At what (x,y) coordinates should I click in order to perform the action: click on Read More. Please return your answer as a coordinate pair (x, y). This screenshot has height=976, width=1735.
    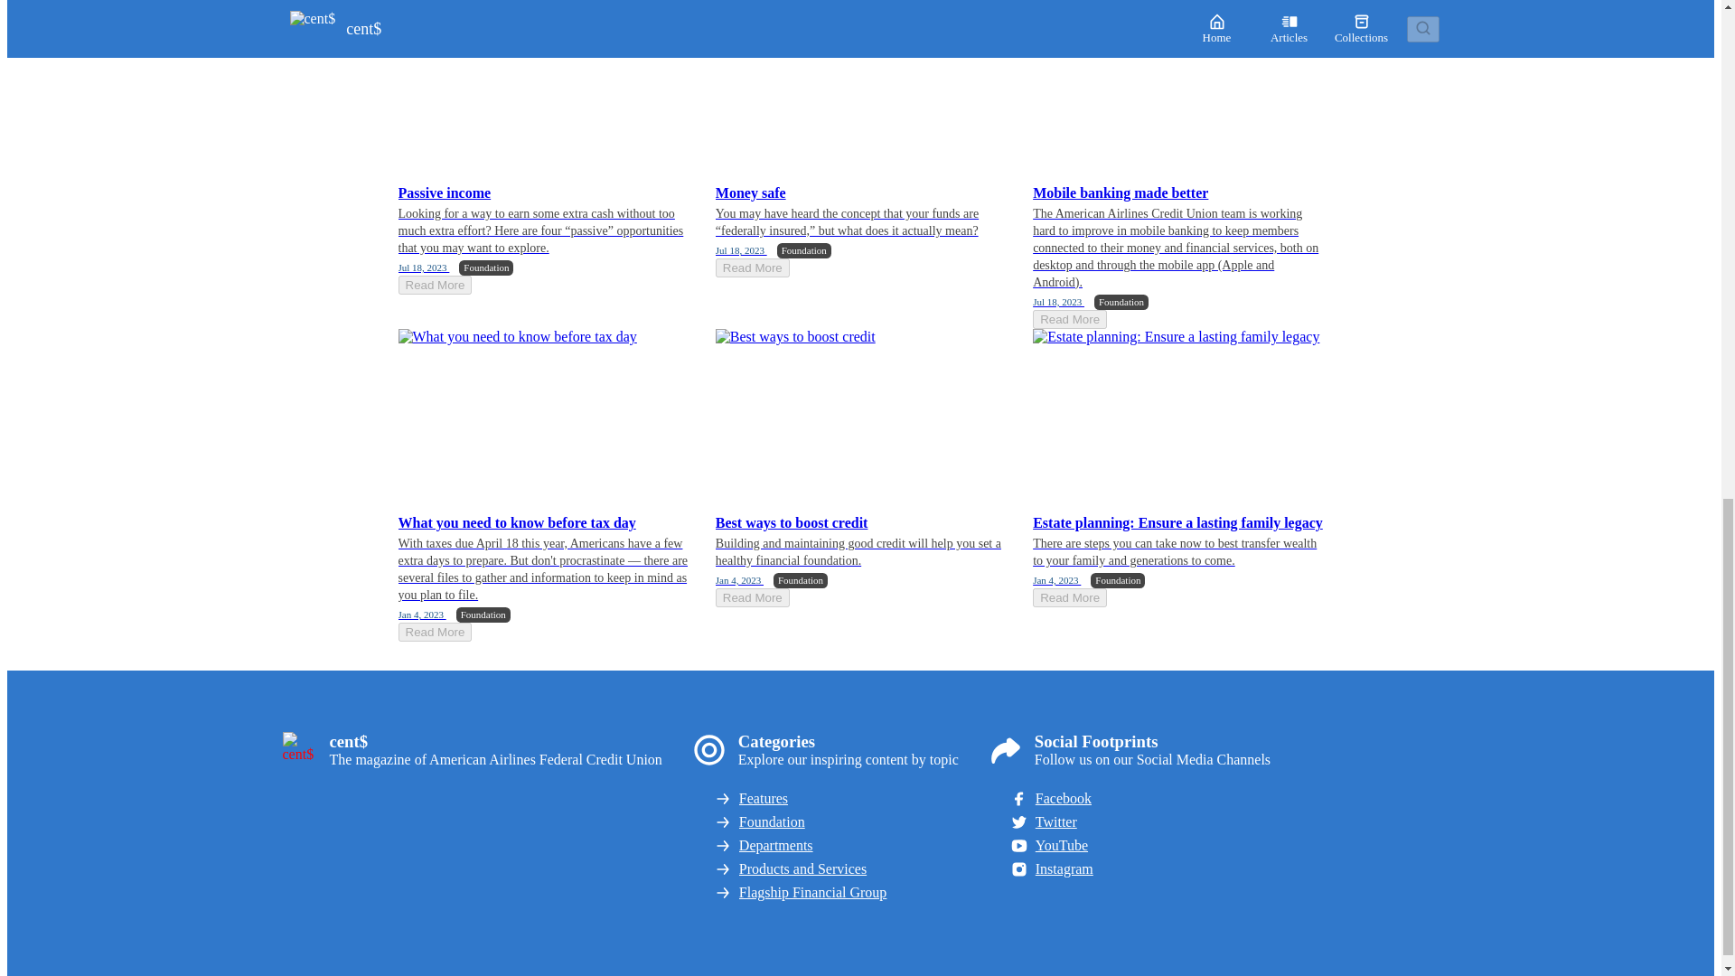
    Looking at the image, I should click on (752, 597).